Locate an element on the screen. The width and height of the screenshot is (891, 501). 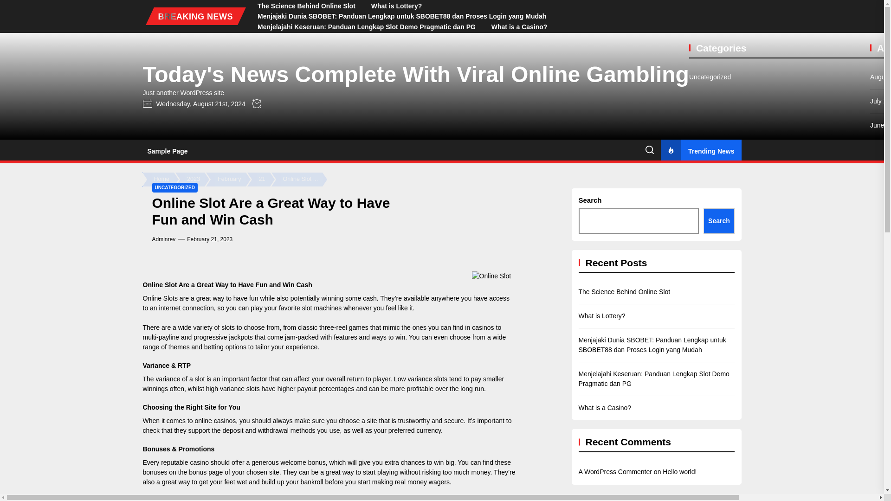
What is a Casino? is located at coordinates (519, 27).